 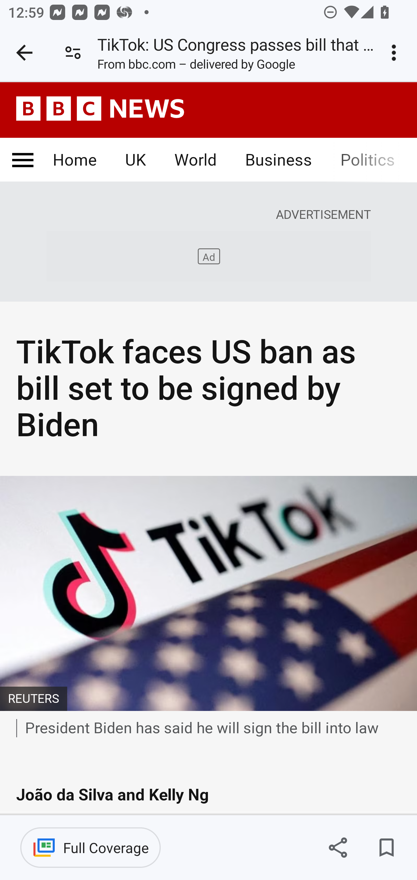 What do you see at coordinates (196, 66) in the screenshot?
I see `From bbc.com – delivered by Google` at bounding box center [196, 66].